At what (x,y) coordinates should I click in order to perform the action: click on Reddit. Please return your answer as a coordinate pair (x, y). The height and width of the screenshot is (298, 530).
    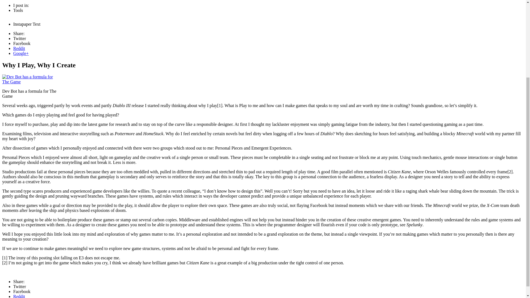
    Looking at the image, I should click on (19, 48).